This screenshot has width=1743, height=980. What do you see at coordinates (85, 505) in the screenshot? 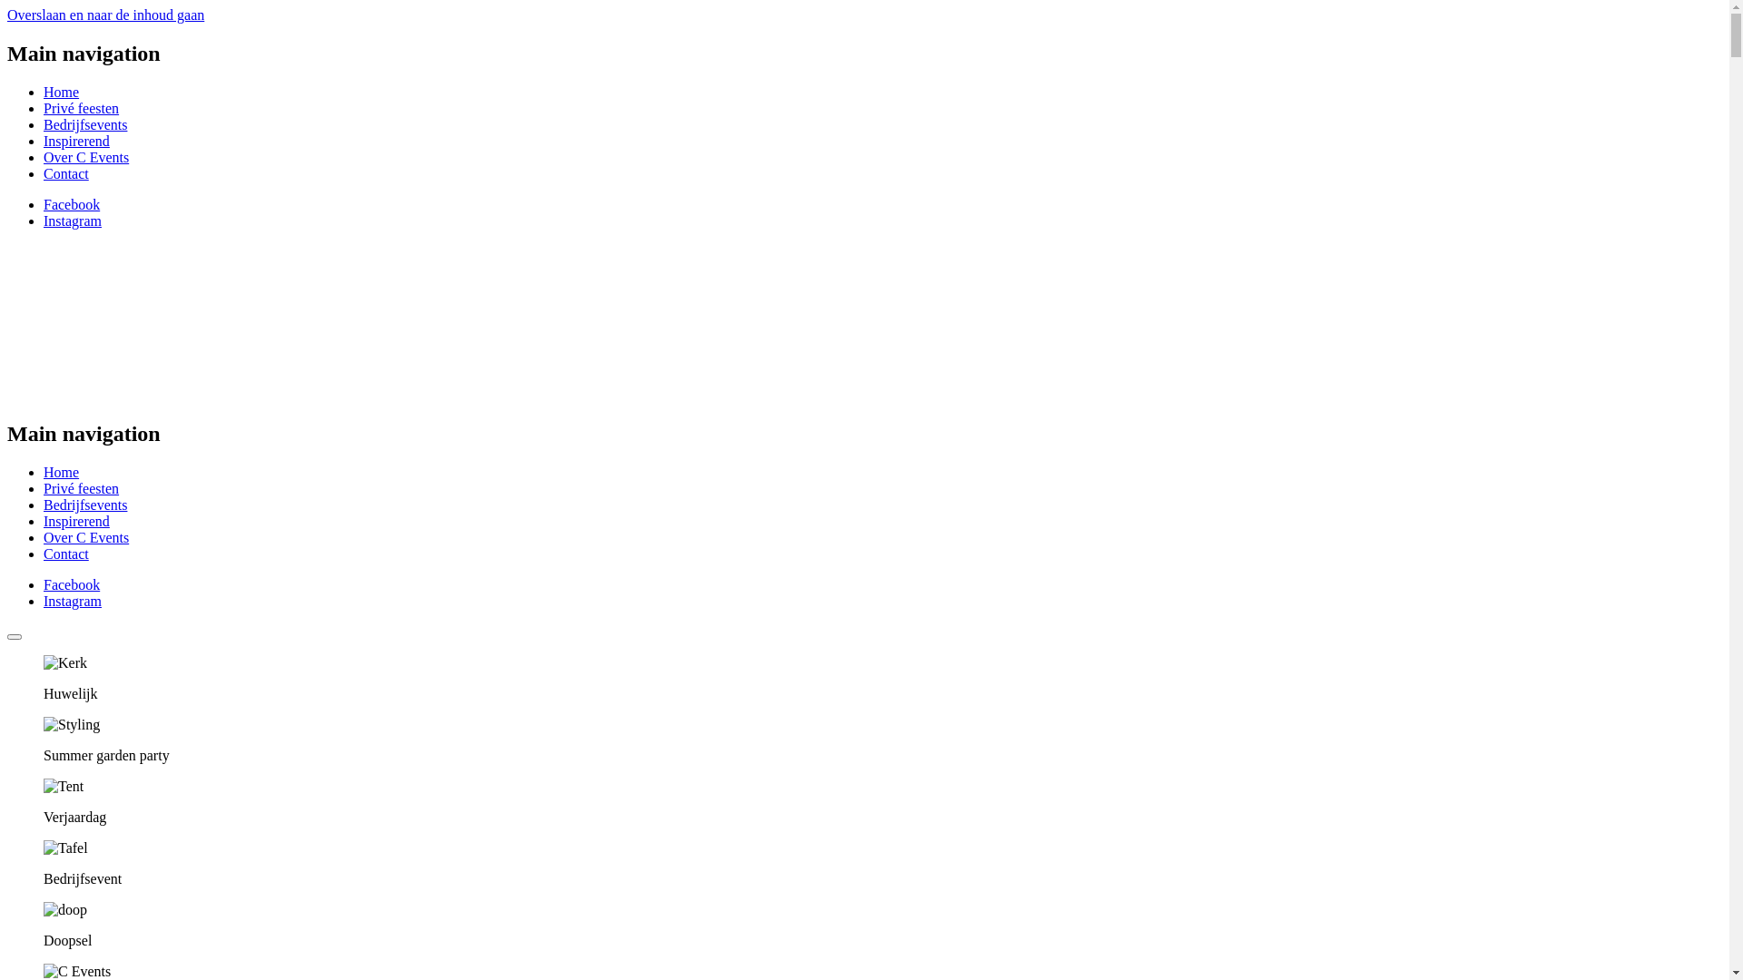
I see `Bedrijfsevents` at bounding box center [85, 505].